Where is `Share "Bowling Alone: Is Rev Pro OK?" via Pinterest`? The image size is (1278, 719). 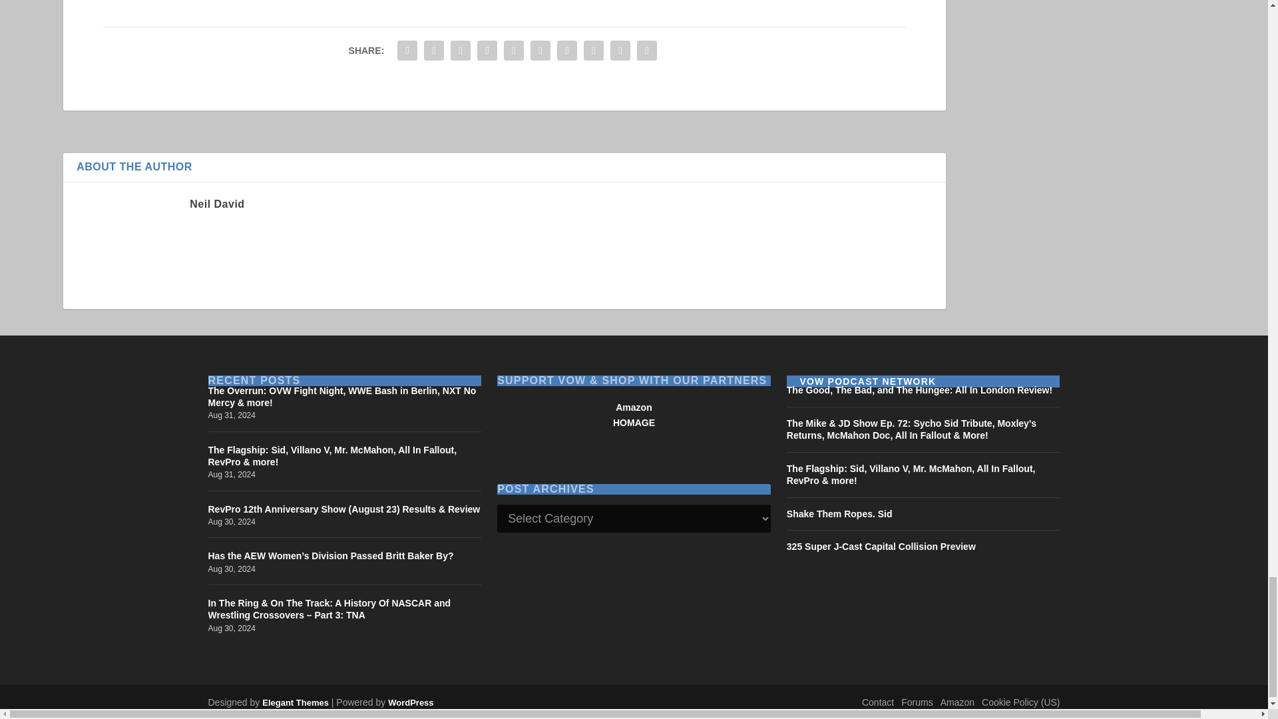 Share "Bowling Alone: Is Rev Pro OK?" via Pinterest is located at coordinates (514, 51).